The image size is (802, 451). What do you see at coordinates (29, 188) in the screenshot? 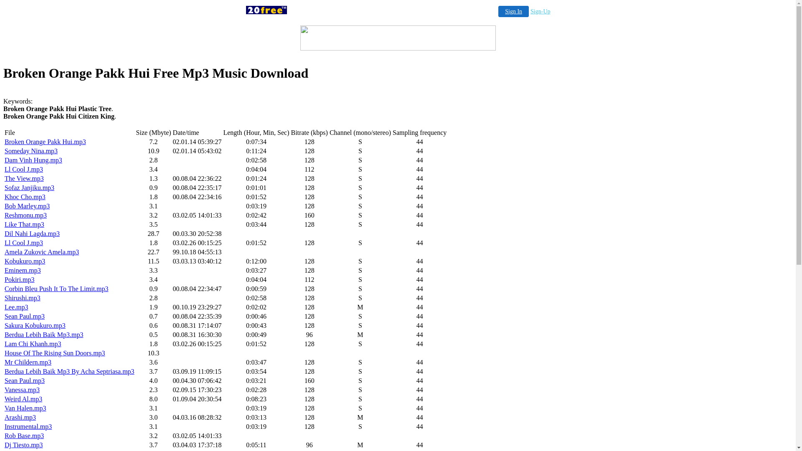
I see `Sofaz Janjiku.mp3` at bounding box center [29, 188].